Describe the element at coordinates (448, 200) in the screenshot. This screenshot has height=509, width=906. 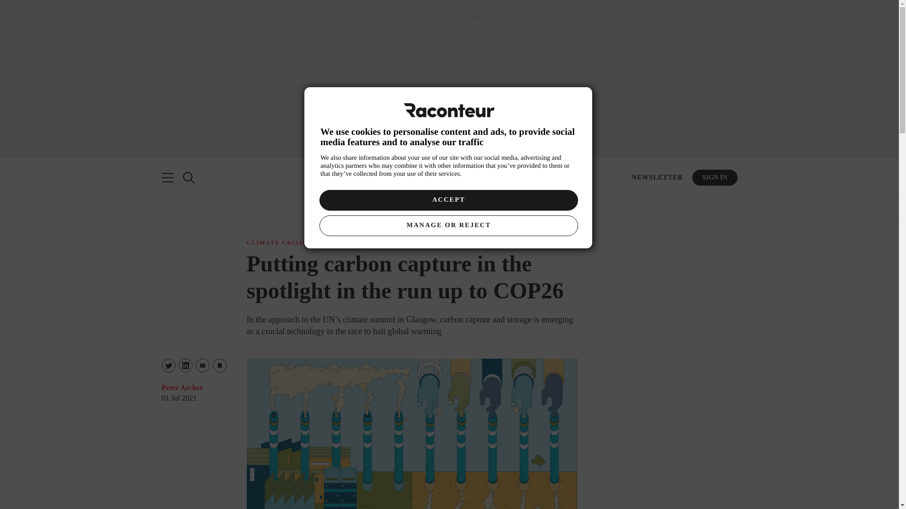
I see `ACCEPT` at that location.